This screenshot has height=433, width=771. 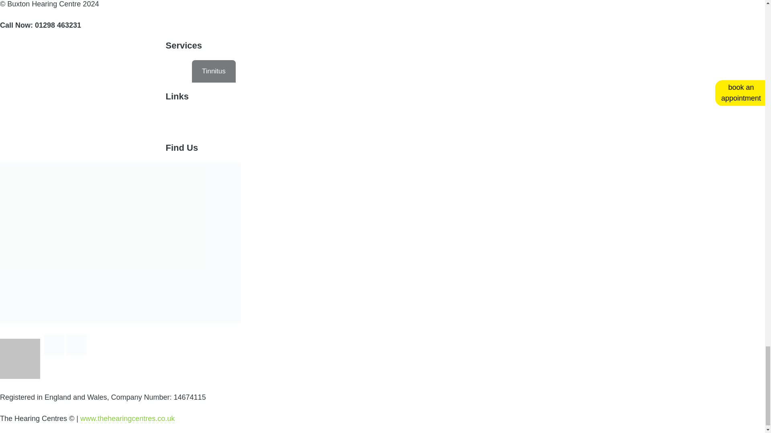 What do you see at coordinates (116, 122) in the screenshot?
I see `Areas We Serve` at bounding box center [116, 122].